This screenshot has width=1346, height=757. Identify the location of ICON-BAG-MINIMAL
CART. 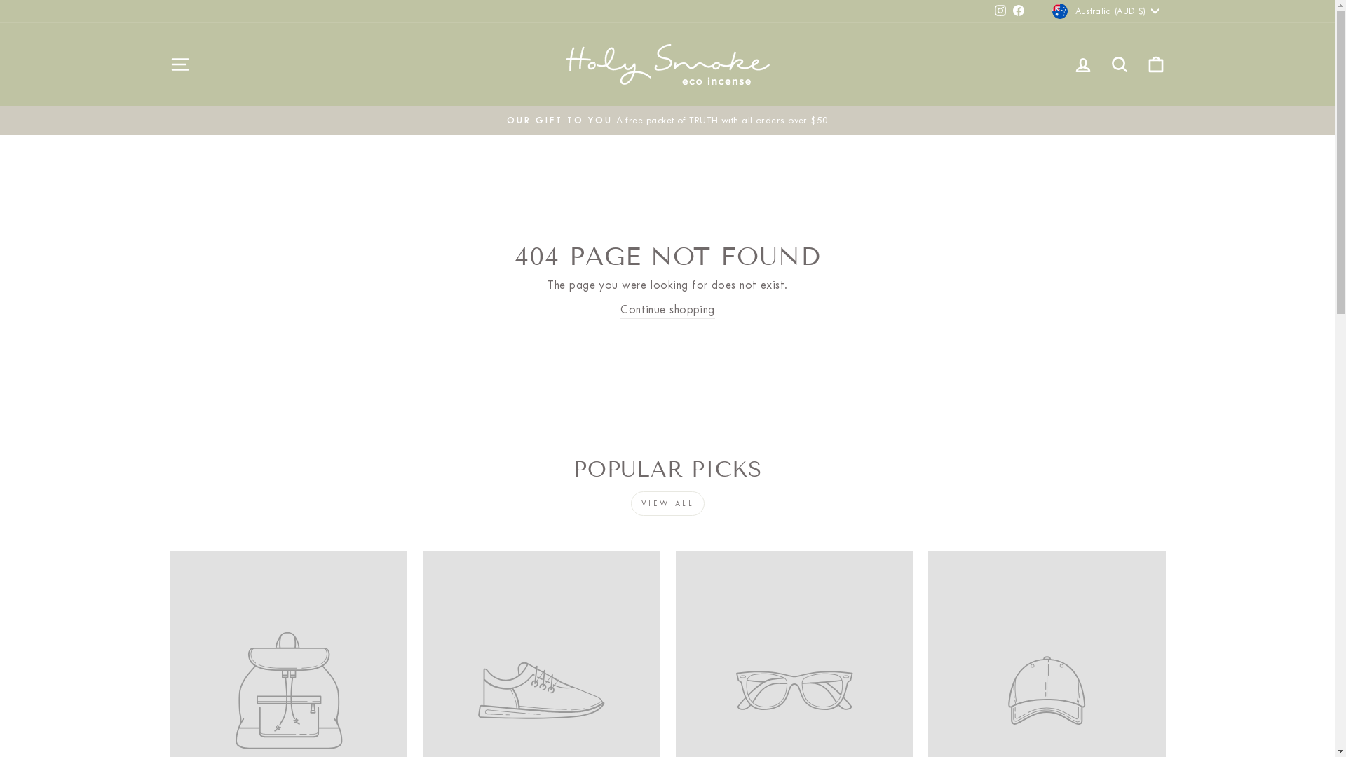
(1155, 64).